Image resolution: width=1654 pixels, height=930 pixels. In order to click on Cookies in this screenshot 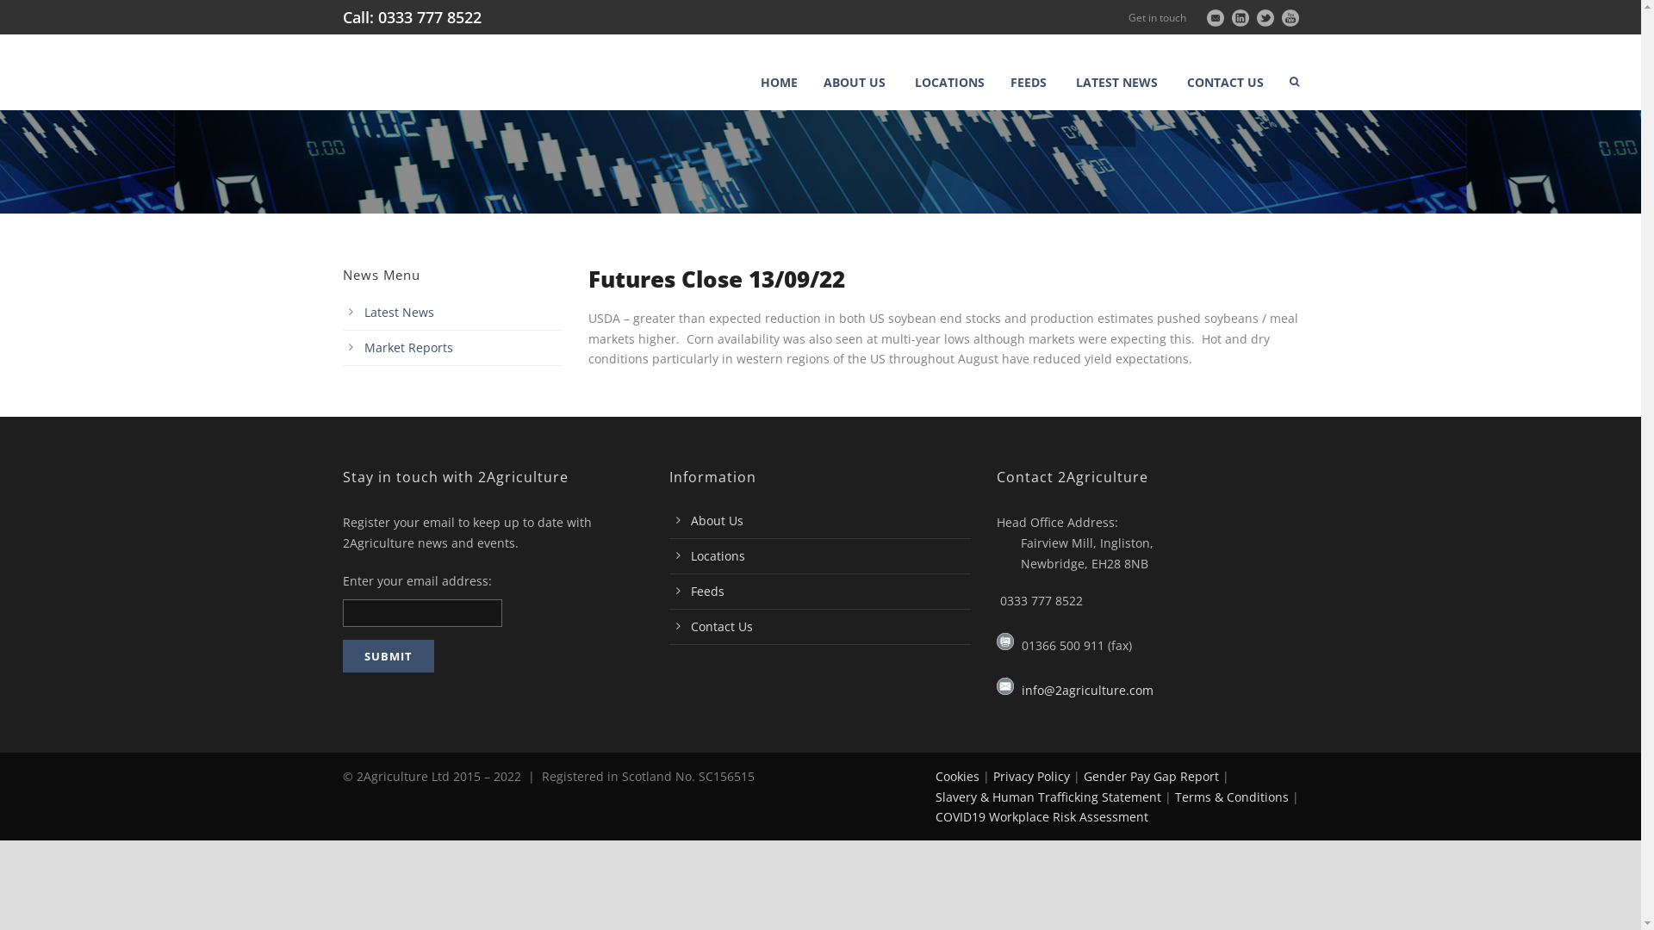, I will do `click(958, 777)`.